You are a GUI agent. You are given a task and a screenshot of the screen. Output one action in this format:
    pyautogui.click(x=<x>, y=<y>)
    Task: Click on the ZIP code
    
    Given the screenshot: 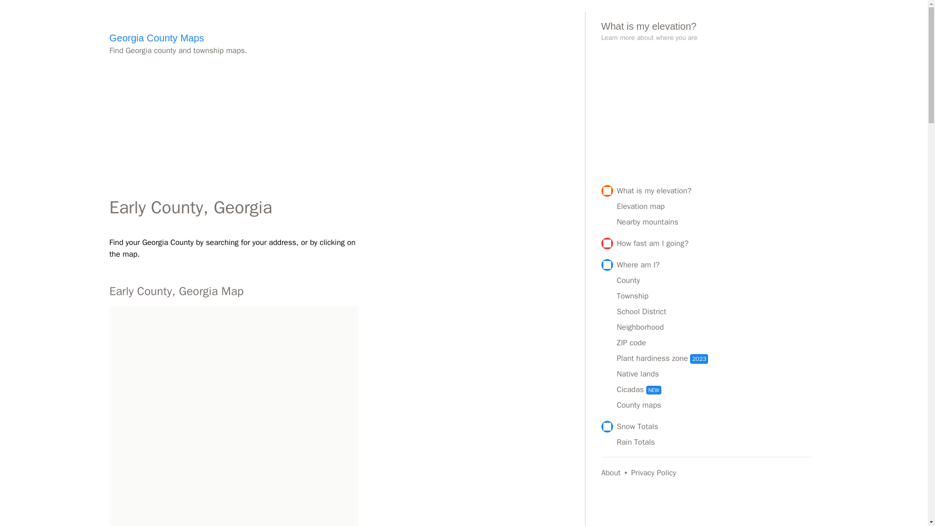 What is the action you would take?
    pyautogui.click(x=714, y=343)
    